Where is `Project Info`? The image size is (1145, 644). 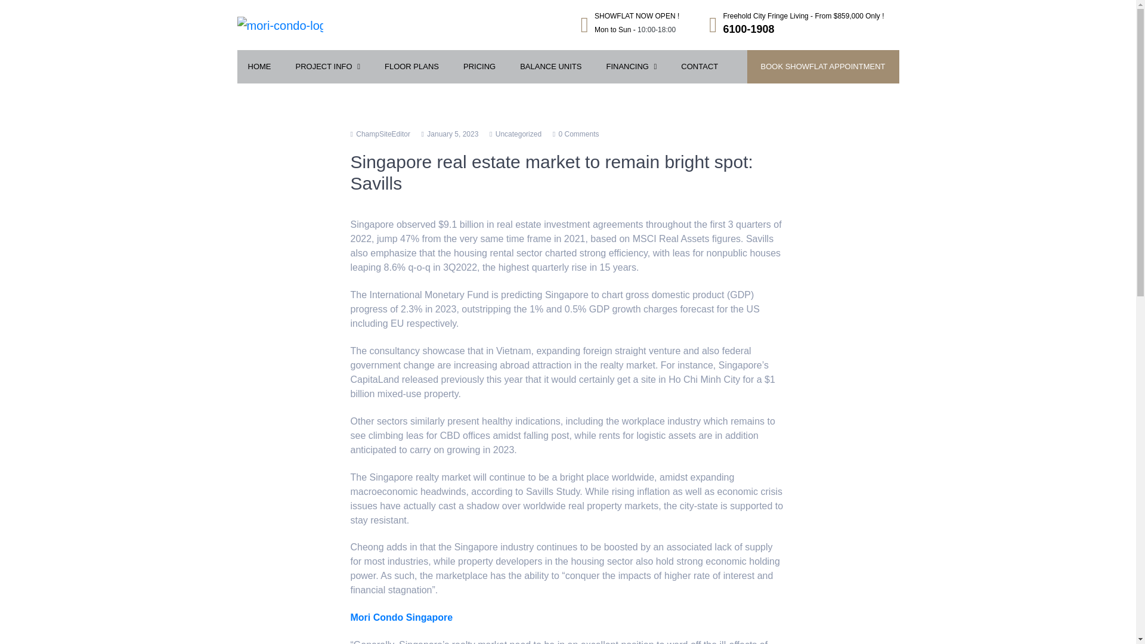 Project Info is located at coordinates (402, 618).